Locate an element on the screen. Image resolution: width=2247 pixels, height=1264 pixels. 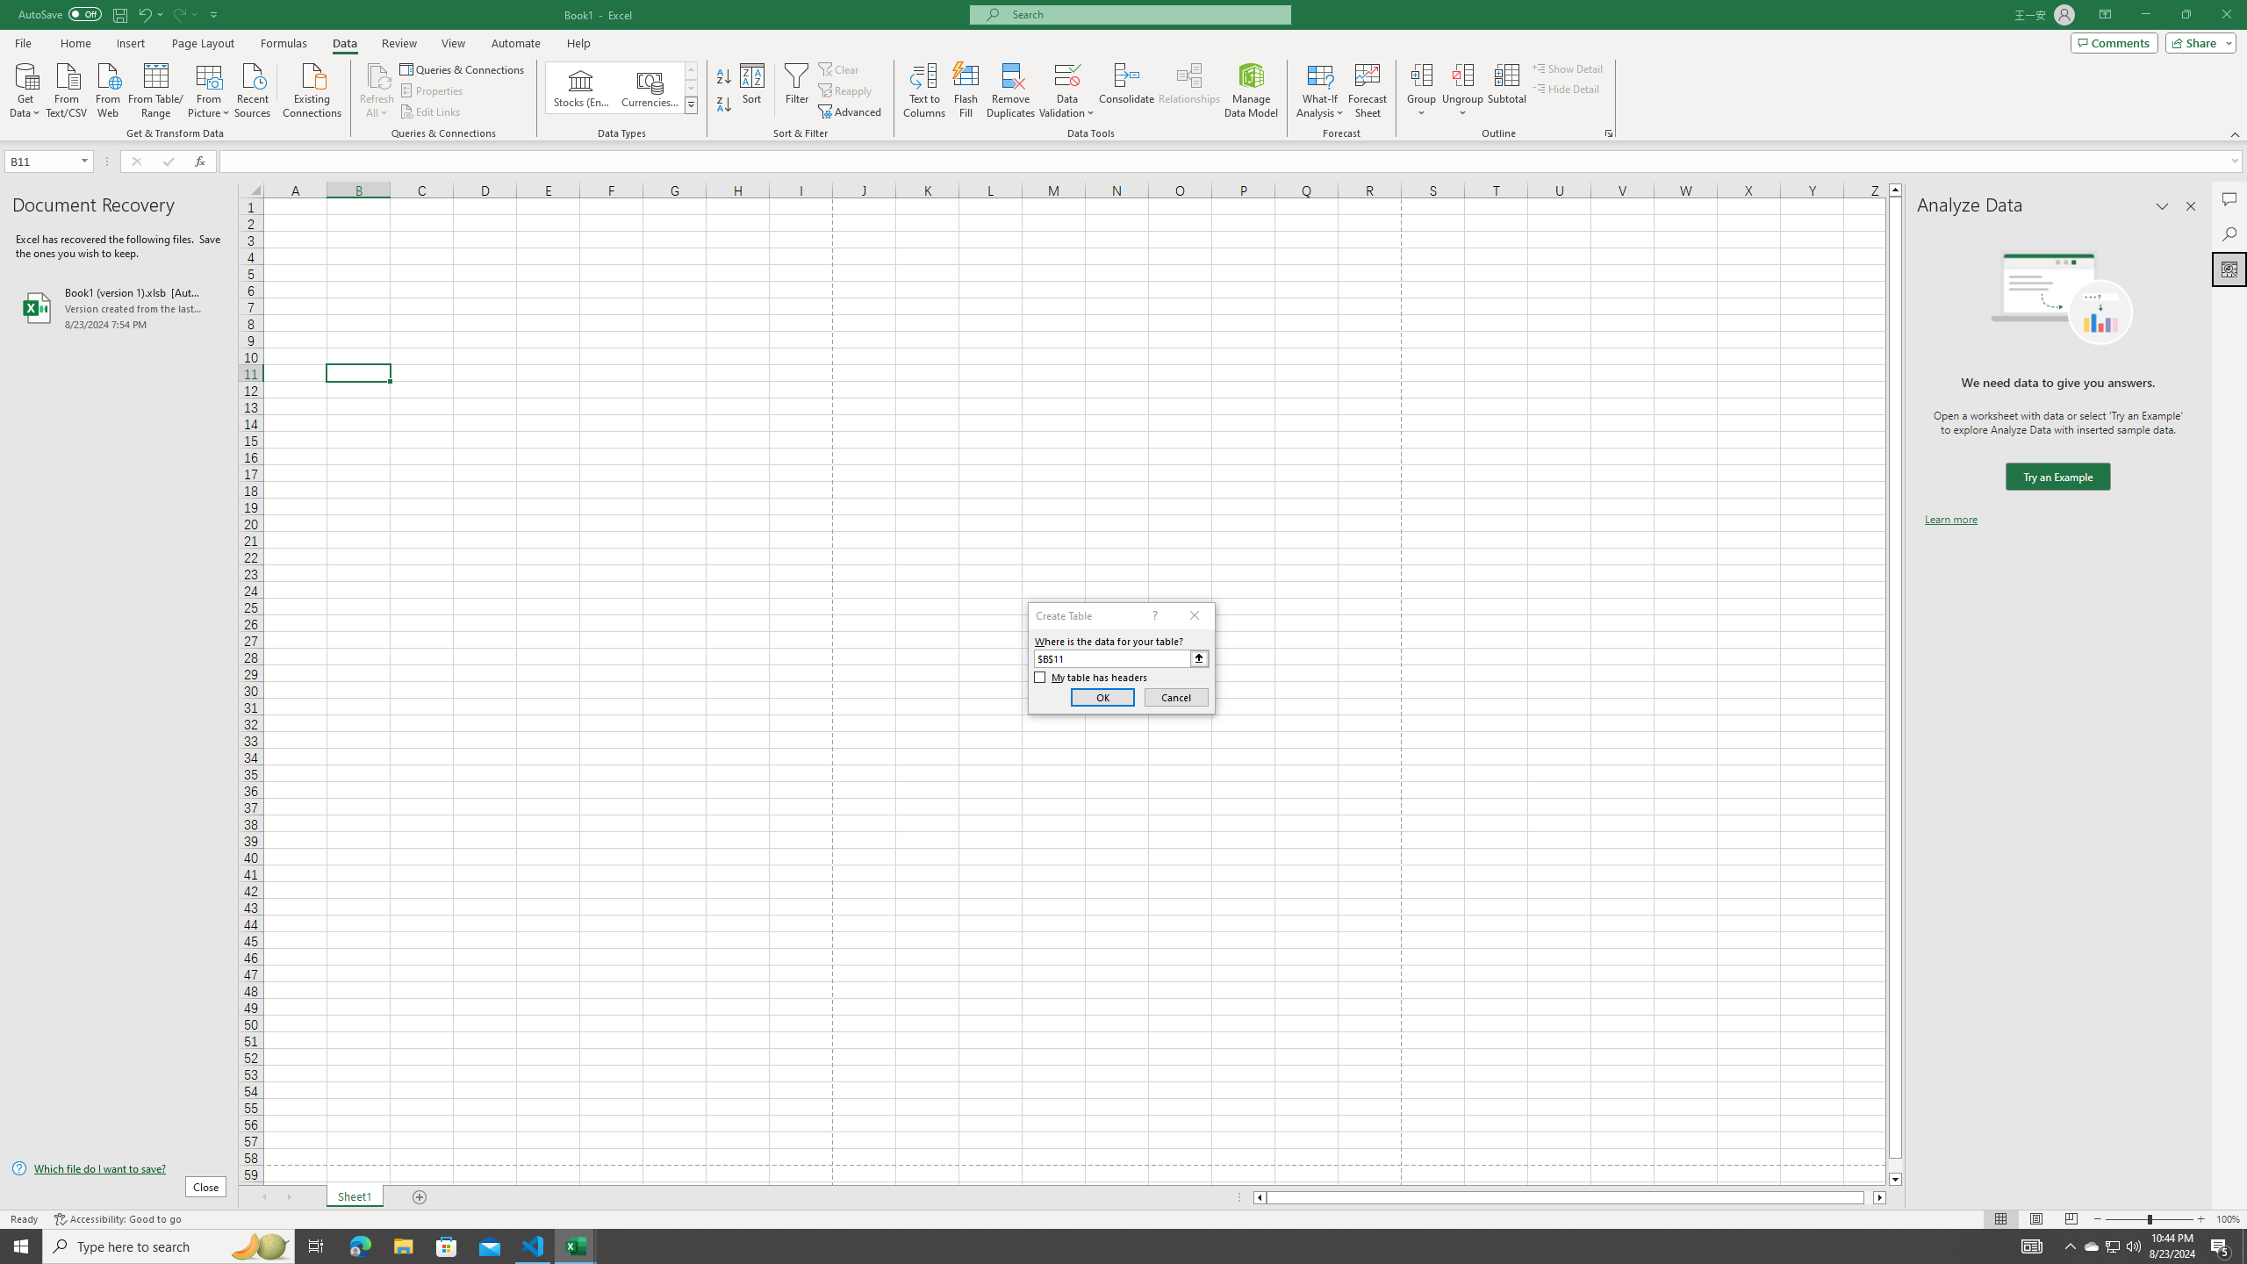
Customize Quick Access Toolbar is located at coordinates (214, 14).